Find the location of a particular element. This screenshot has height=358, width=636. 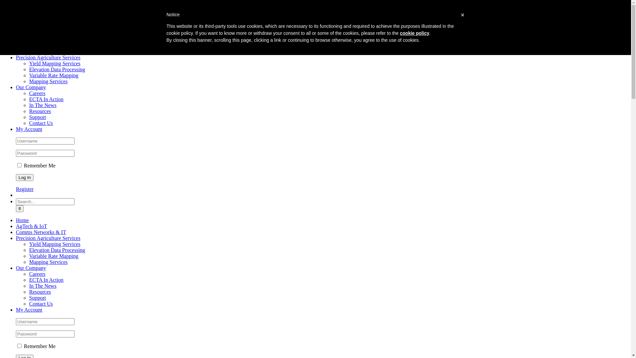

cookie policy is located at coordinates (415, 33).